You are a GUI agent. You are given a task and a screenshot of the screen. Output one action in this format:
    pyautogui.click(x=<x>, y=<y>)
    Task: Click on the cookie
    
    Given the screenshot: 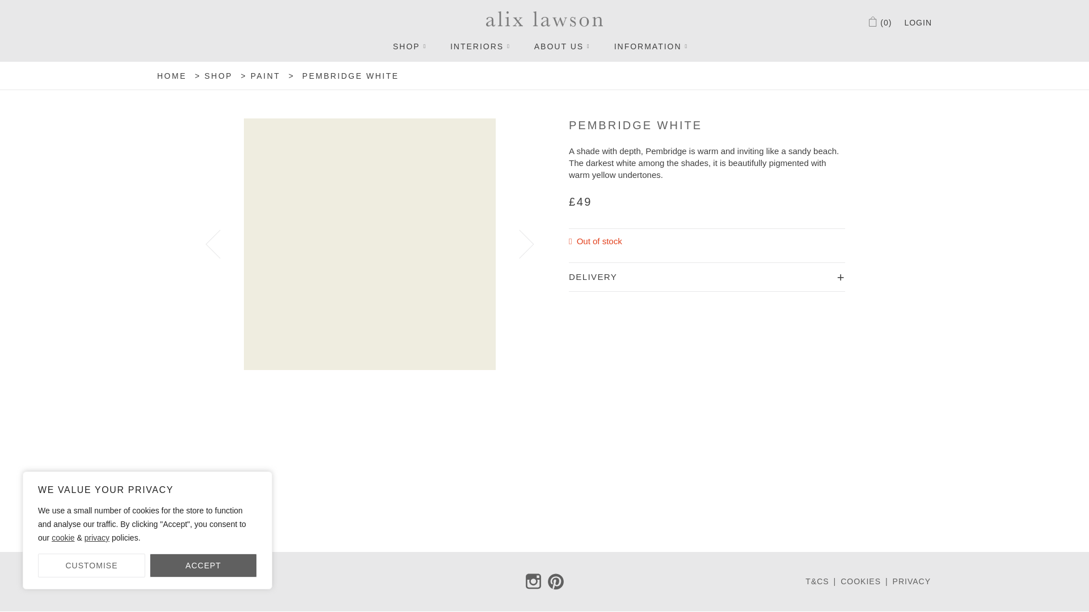 What is the action you would take?
    pyautogui.click(x=62, y=537)
    